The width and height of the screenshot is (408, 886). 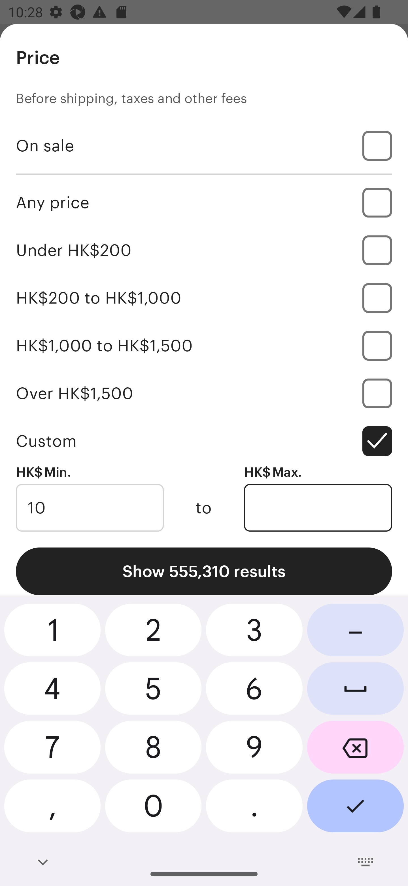 I want to click on Custom, so click(x=204, y=441).